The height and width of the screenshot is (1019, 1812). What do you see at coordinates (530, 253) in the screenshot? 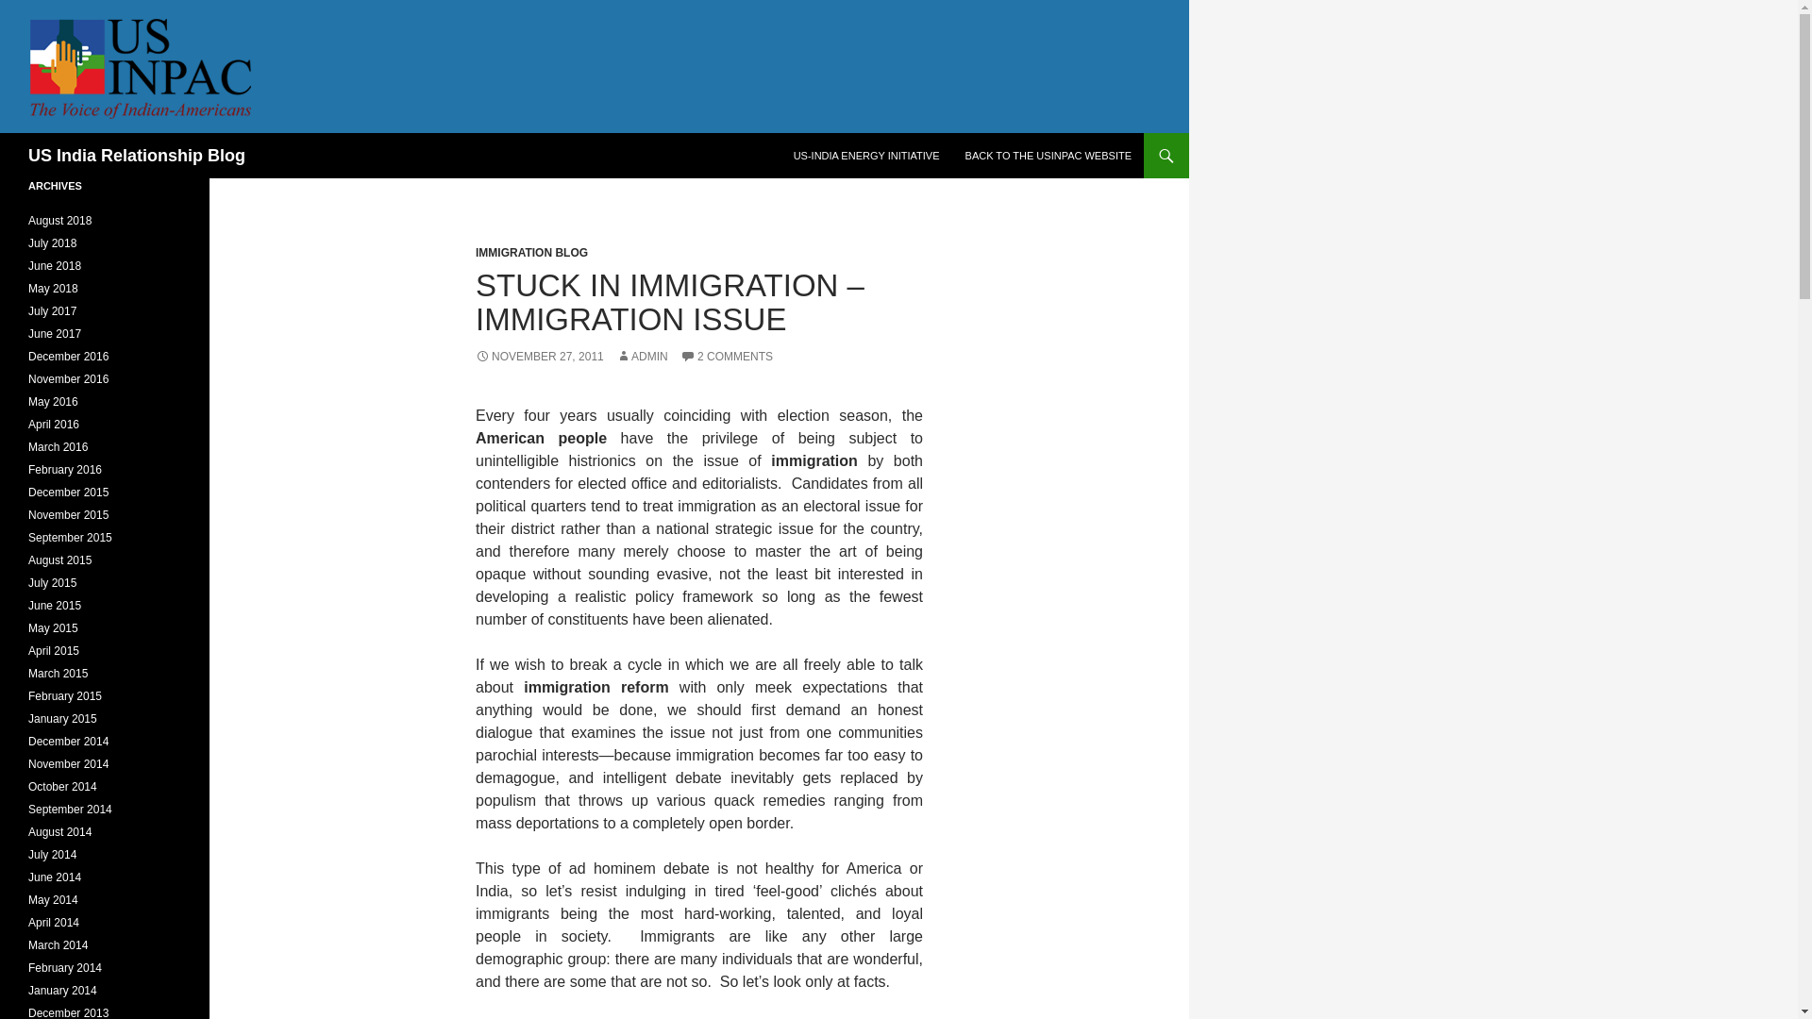
I see `View all posts in Immigration Blog` at bounding box center [530, 253].